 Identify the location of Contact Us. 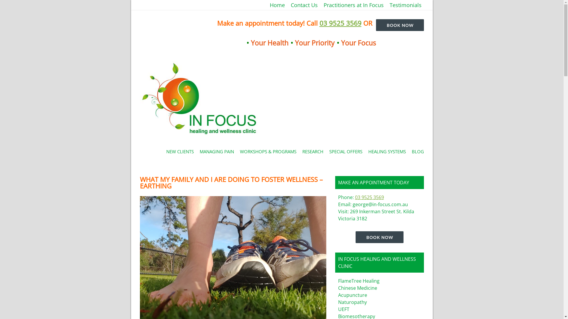
(253, 5).